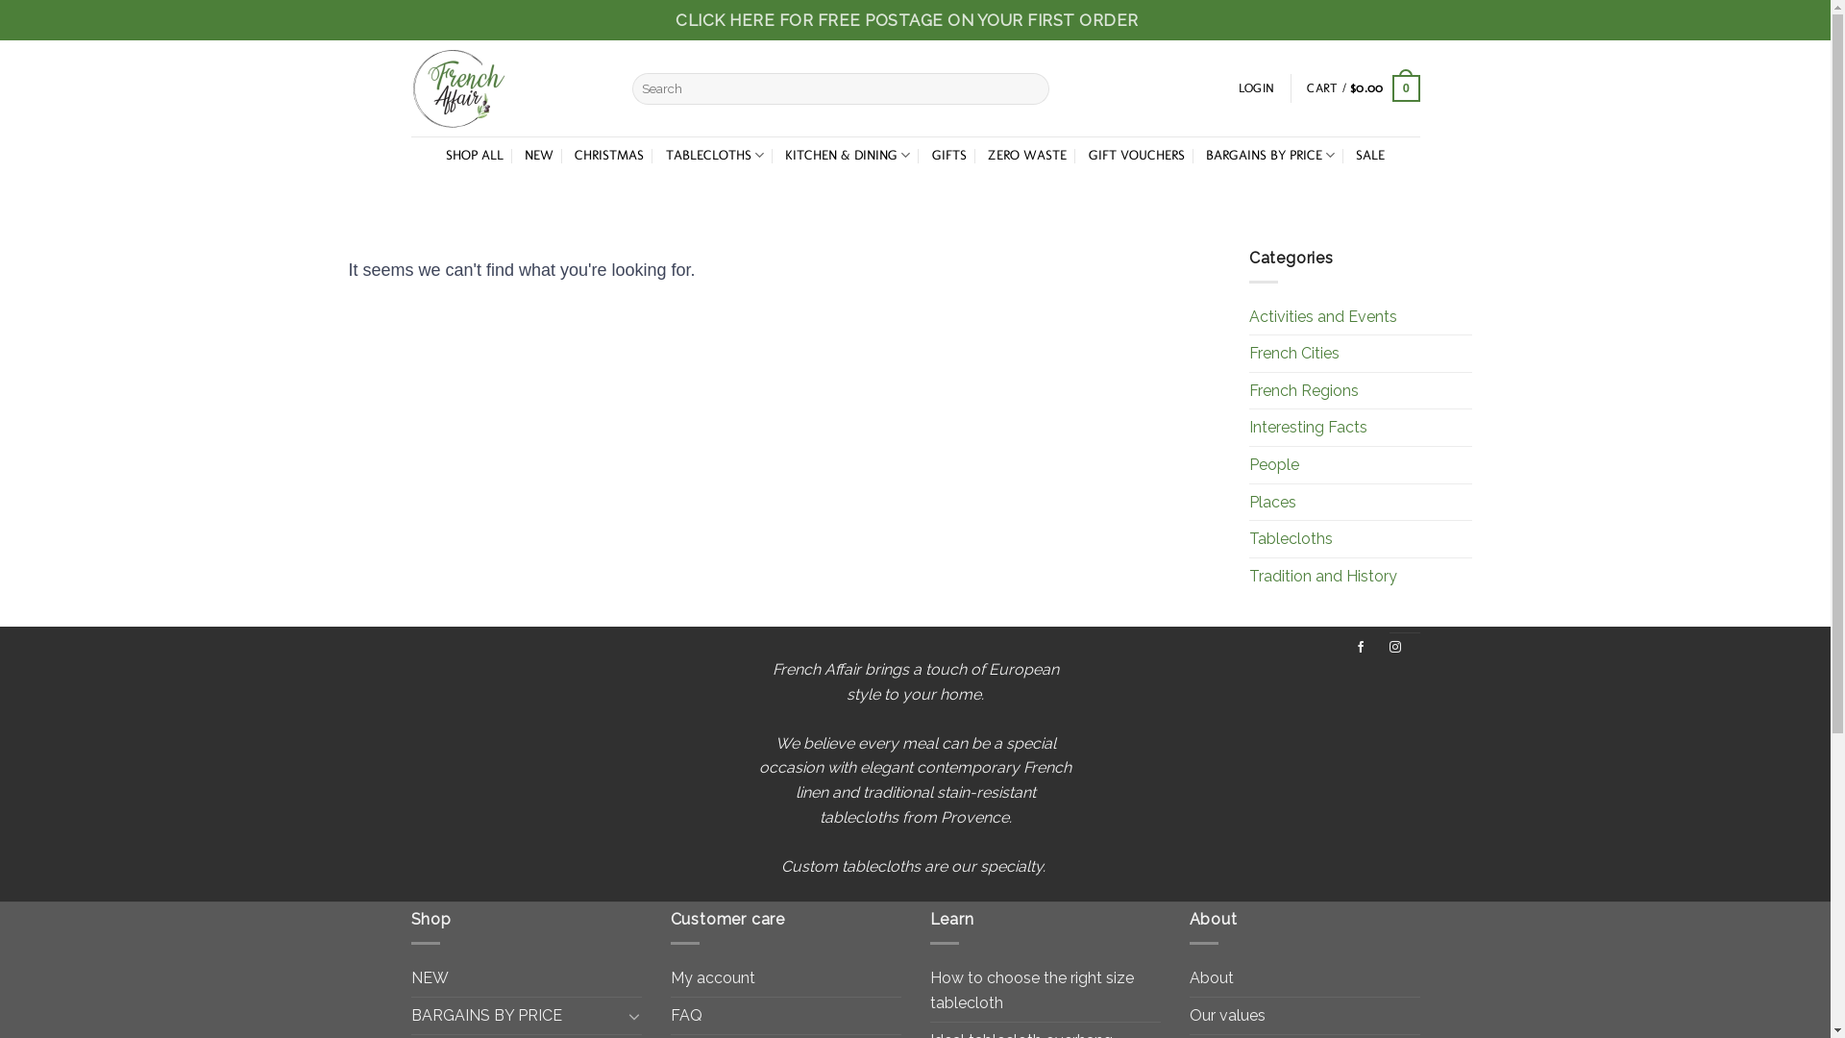 Image resolution: width=1845 pixels, height=1038 pixels. Describe the element at coordinates (686, 1016) in the screenshot. I see `FAQ` at that location.